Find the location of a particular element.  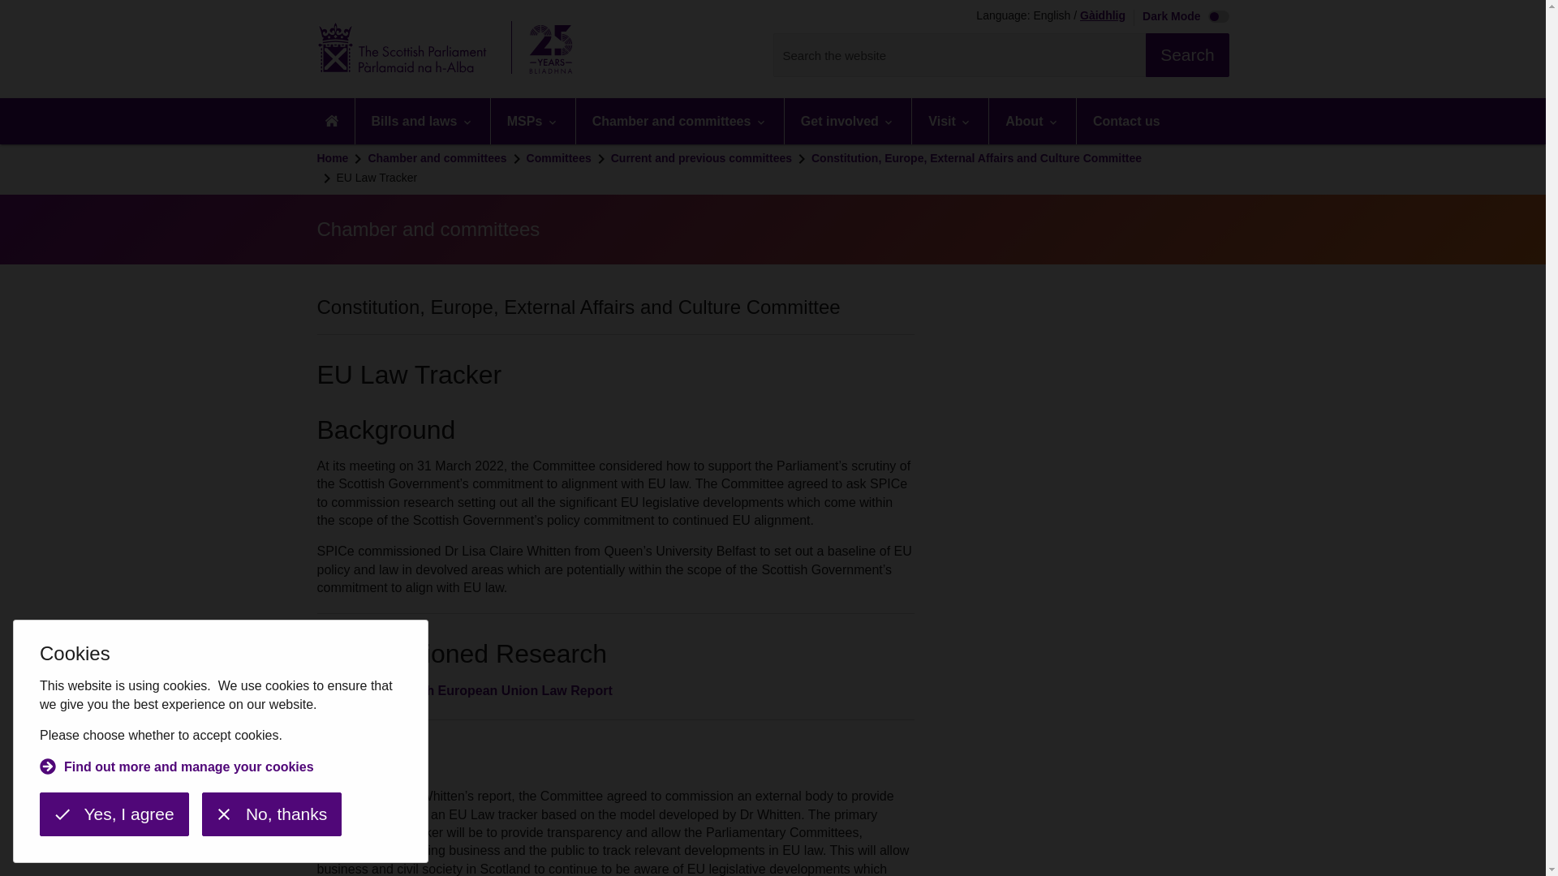

Scottish Parliament Website home is located at coordinates (450, 49).